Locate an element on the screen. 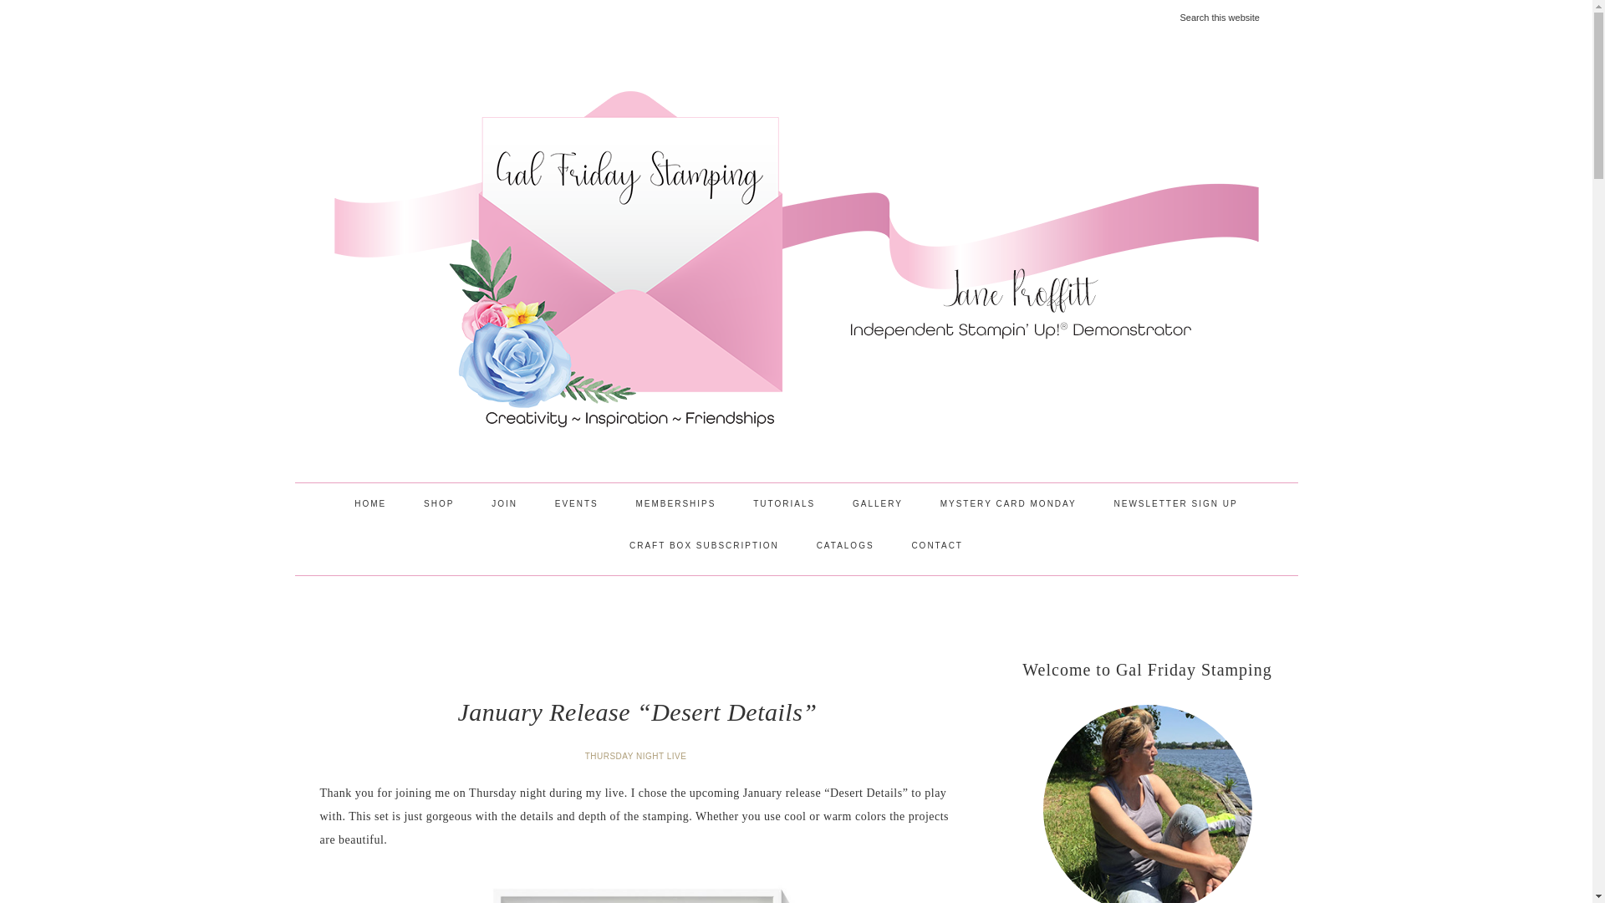 The width and height of the screenshot is (1605, 903). CRAFT BOX SUBSCRIPTION is located at coordinates (704, 545).